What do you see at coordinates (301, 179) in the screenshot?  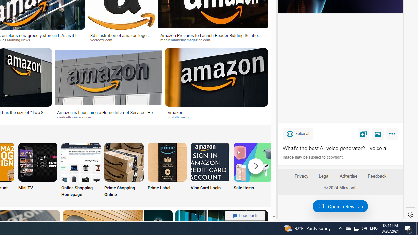 I see `Privacy` at bounding box center [301, 179].